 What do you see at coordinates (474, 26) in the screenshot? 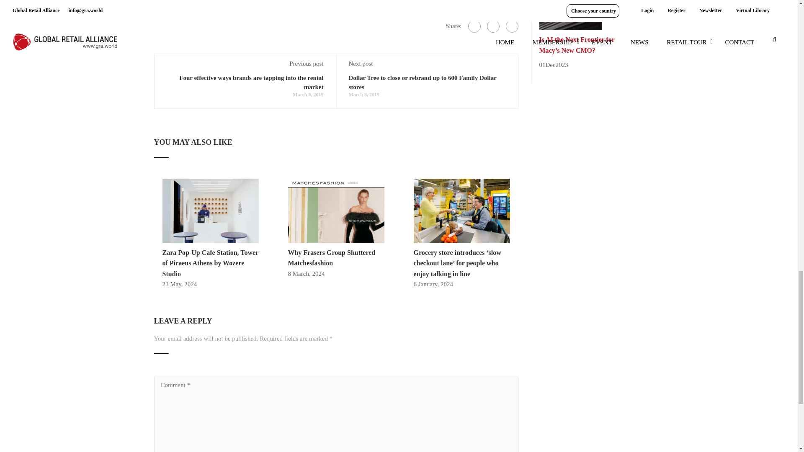
I see `Facebook` at bounding box center [474, 26].